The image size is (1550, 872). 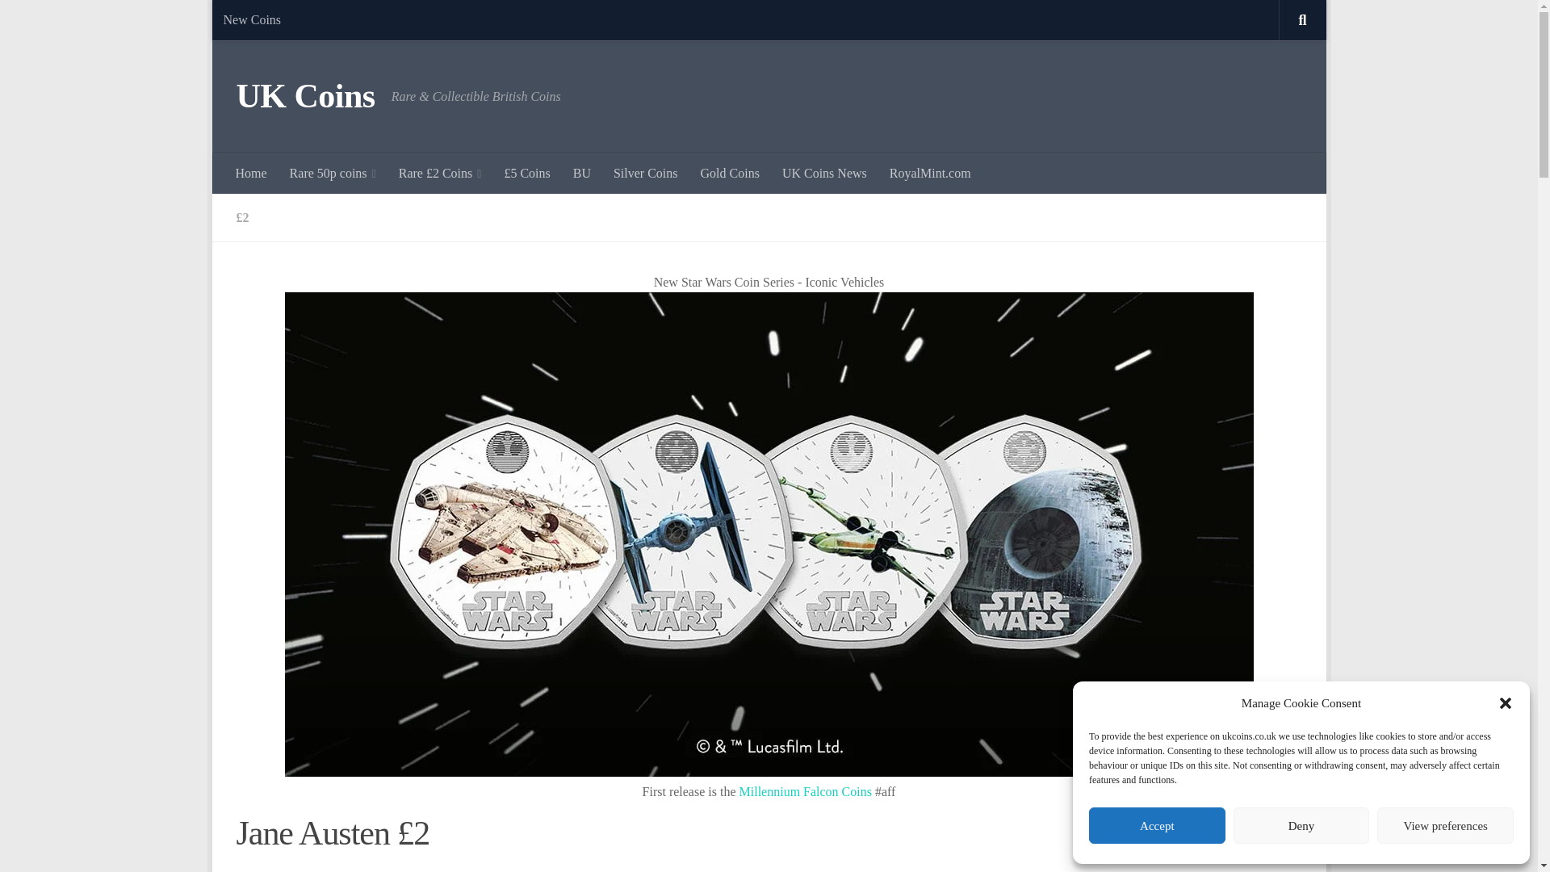 What do you see at coordinates (252, 173) in the screenshot?
I see `Home` at bounding box center [252, 173].